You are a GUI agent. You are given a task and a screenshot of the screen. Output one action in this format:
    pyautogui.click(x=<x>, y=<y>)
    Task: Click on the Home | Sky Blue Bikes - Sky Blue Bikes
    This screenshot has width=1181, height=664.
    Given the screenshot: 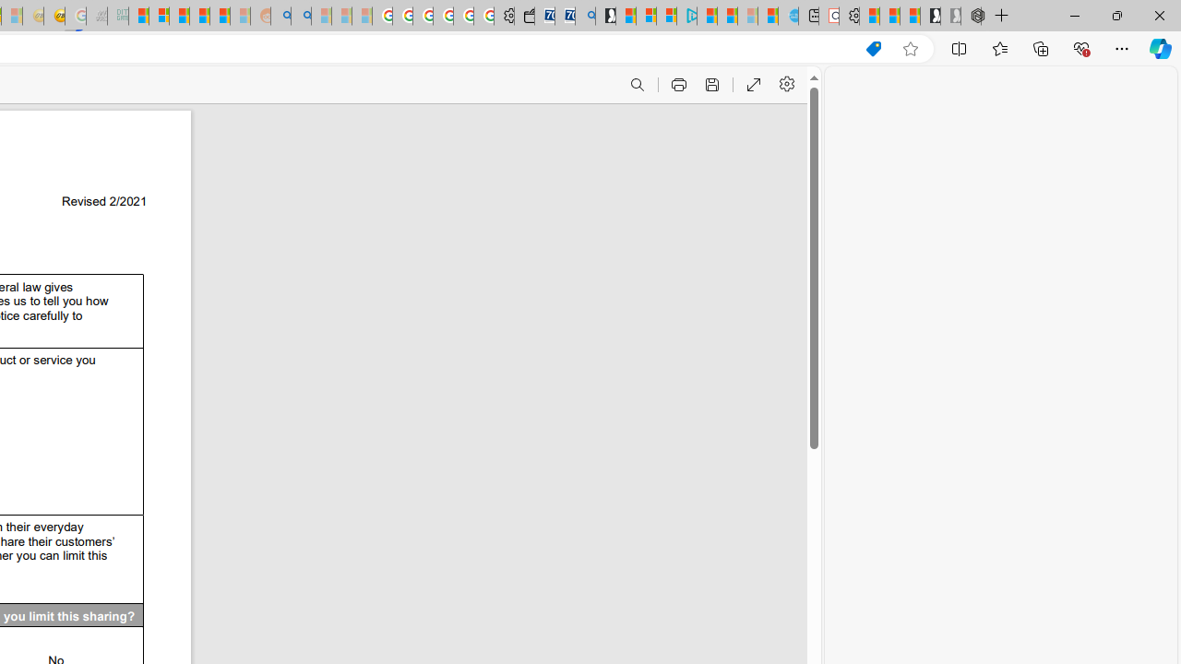 What is the action you would take?
    pyautogui.click(x=788, y=17)
    